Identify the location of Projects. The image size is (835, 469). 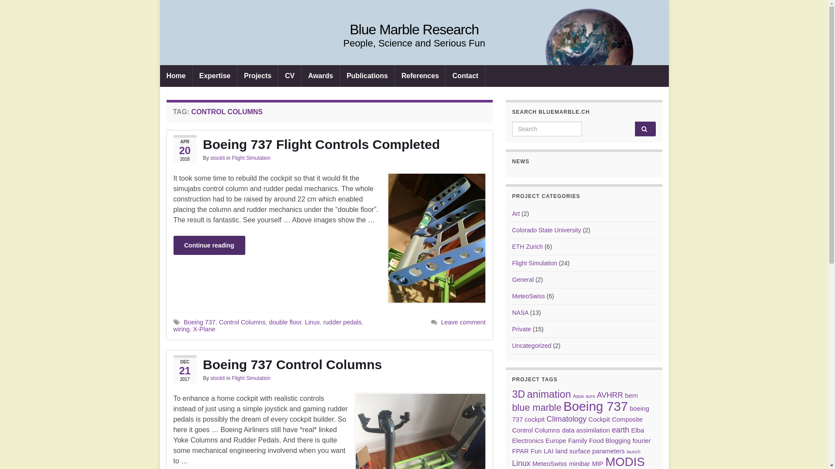
(257, 76).